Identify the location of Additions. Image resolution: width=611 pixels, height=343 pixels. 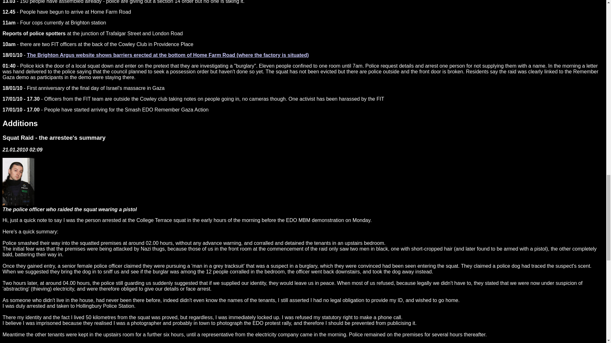
(20, 123).